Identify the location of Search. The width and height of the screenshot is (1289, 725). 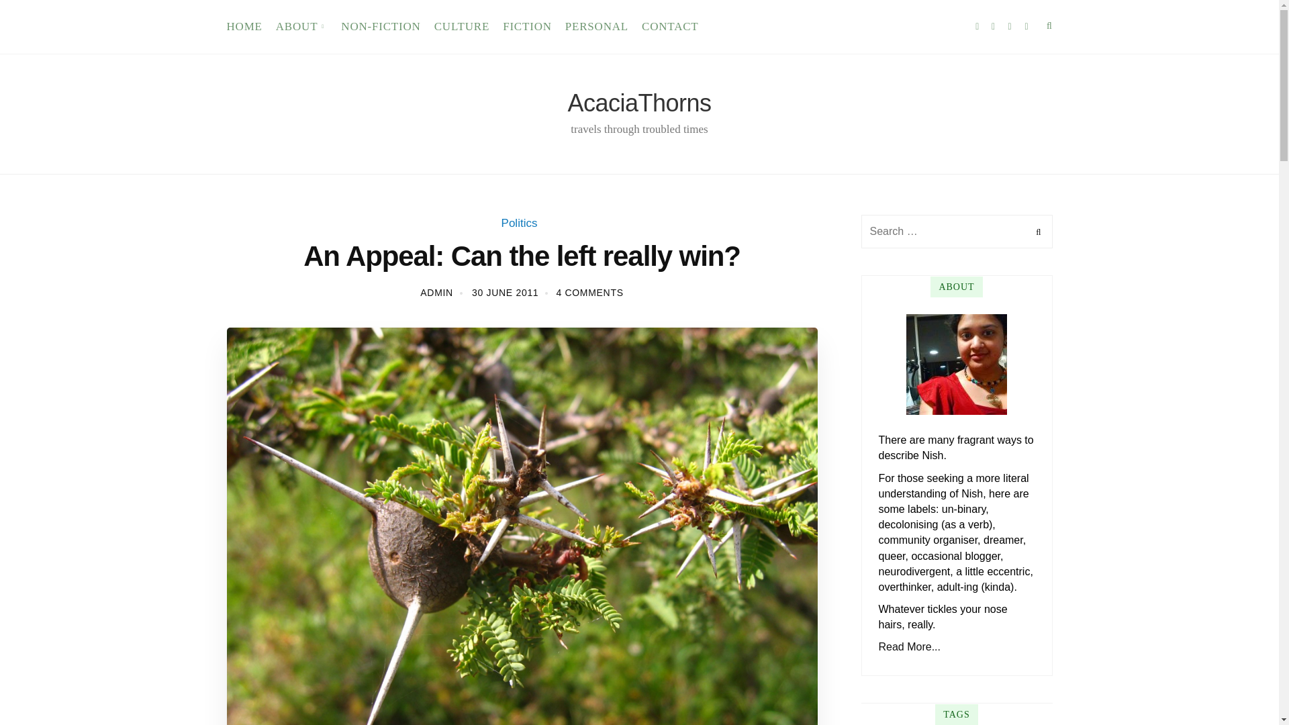
(1037, 231).